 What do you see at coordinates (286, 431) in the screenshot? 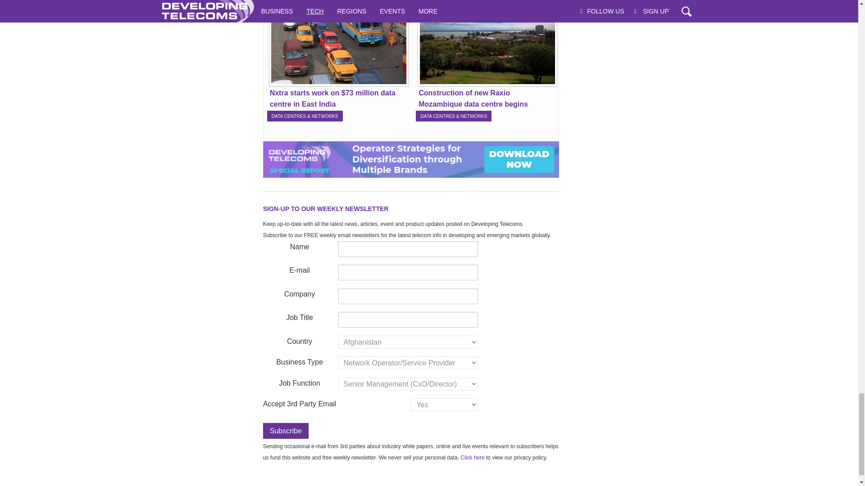
I see `Subscribe` at bounding box center [286, 431].